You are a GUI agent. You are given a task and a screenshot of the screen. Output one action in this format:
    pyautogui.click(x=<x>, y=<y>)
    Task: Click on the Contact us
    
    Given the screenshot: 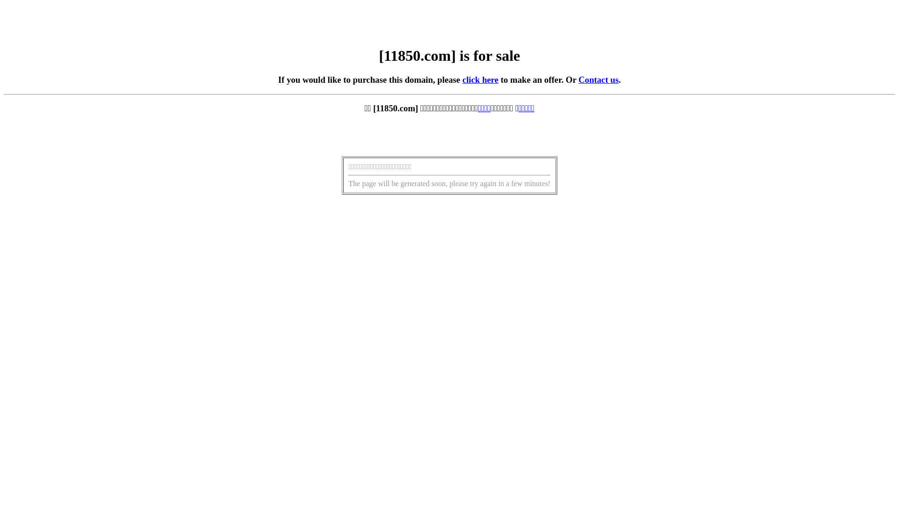 What is the action you would take?
    pyautogui.click(x=599, y=79)
    